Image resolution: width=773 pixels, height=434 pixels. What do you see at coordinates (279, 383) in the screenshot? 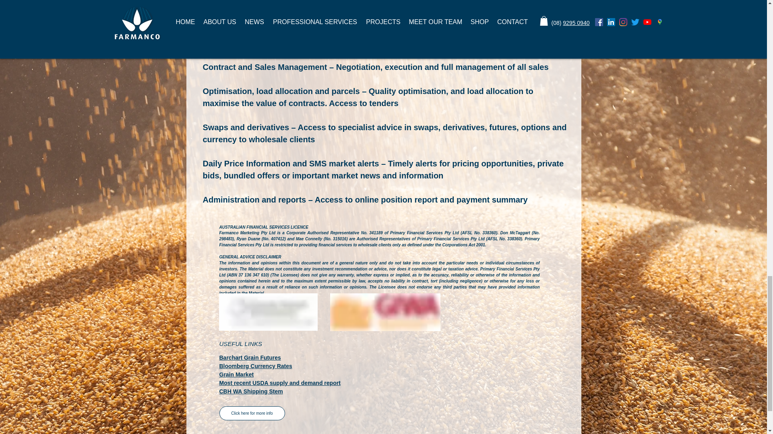
I see `Most recent USDA supply and demand report` at bounding box center [279, 383].